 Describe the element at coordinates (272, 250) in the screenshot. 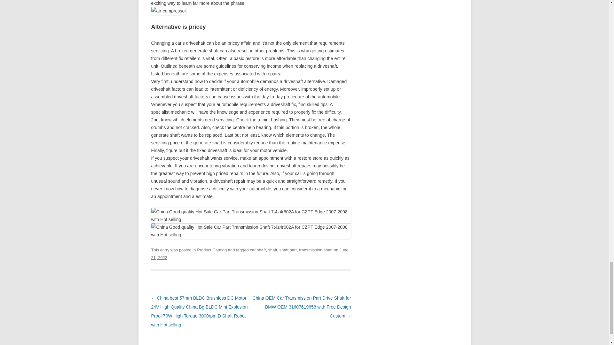

I see `shaft` at that location.